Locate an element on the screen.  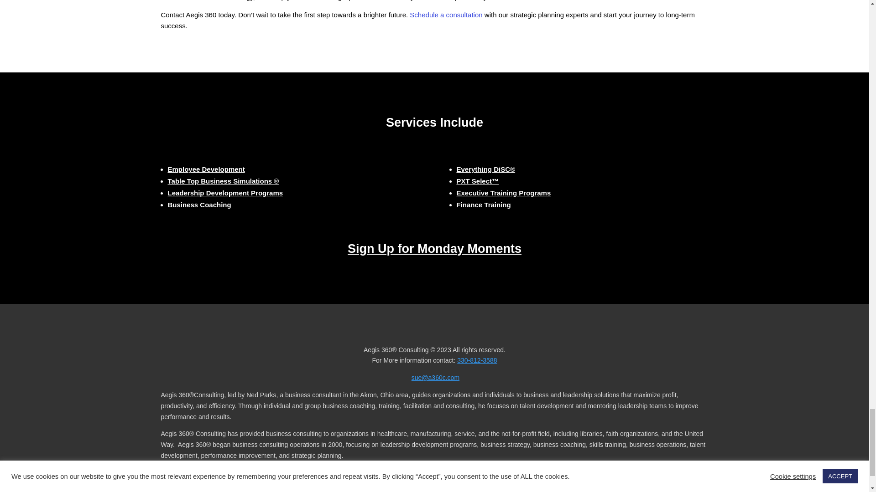
Finance for the non-finance manager is located at coordinates (484, 204).